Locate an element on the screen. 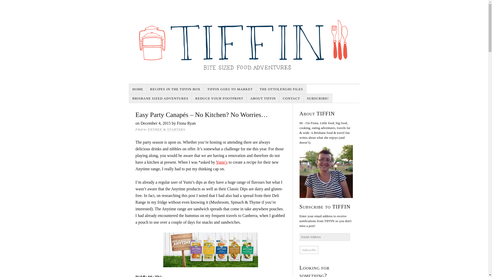 Image resolution: width=492 pixels, height=277 pixels. REDUCE YOUR FOOTPRINT is located at coordinates (219, 98).